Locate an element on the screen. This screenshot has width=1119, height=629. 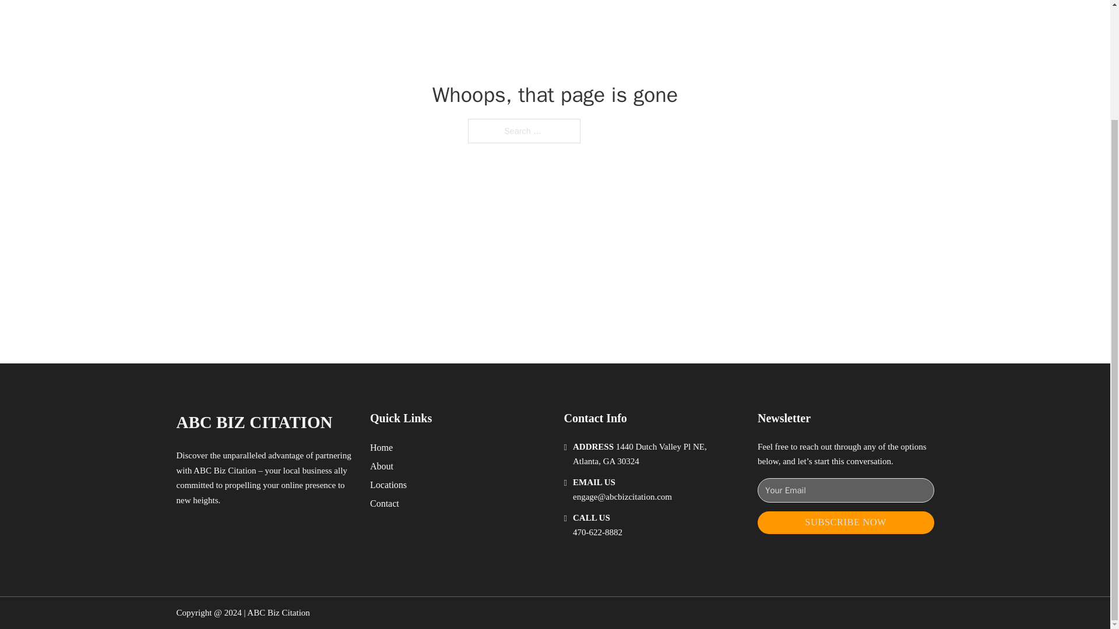
About is located at coordinates (382, 466).